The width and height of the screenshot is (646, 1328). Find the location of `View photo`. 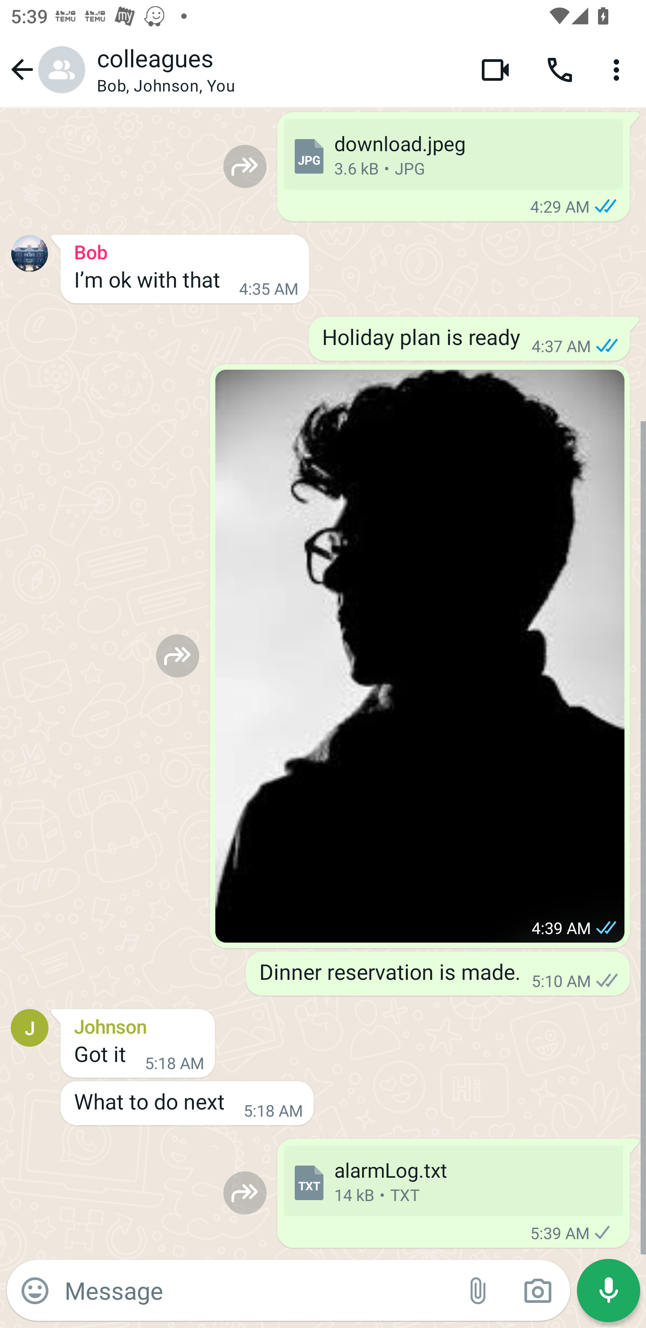

View photo is located at coordinates (420, 656).